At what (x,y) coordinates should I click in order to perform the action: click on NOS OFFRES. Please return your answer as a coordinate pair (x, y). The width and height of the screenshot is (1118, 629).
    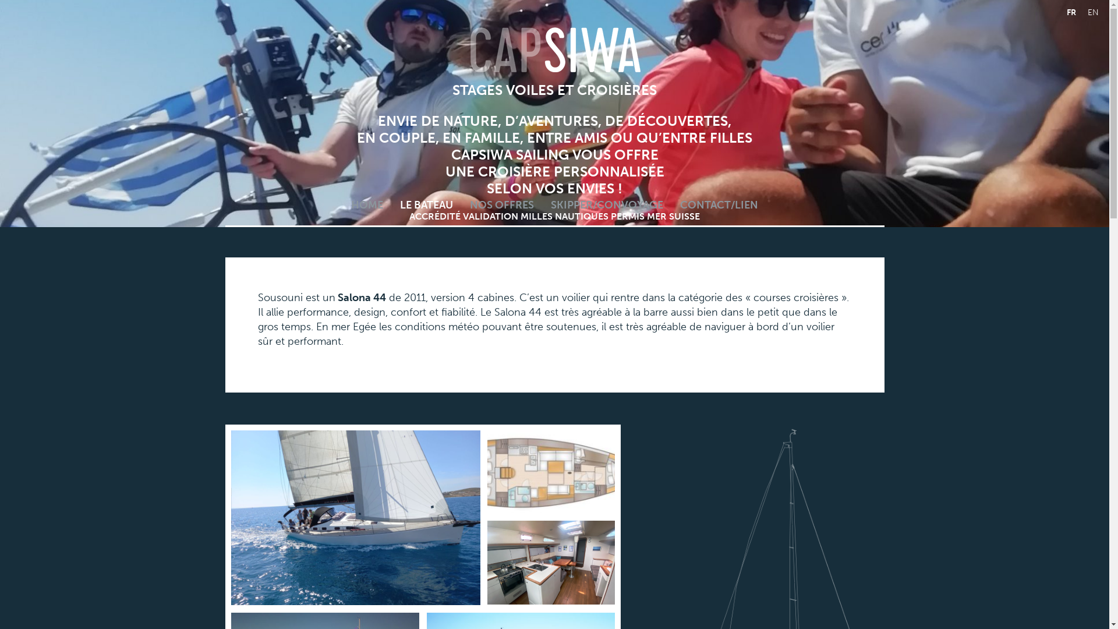
    Looking at the image, I should click on (502, 205).